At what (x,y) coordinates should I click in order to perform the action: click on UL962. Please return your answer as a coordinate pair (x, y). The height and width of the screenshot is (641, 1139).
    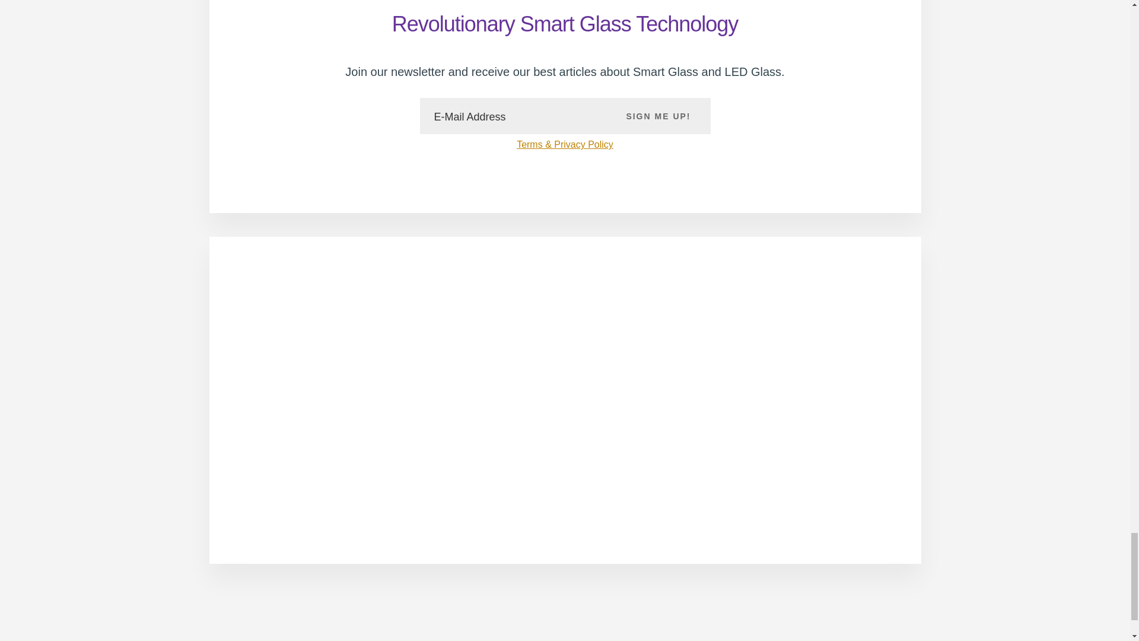
    Looking at the image, I should click on (719, 478).